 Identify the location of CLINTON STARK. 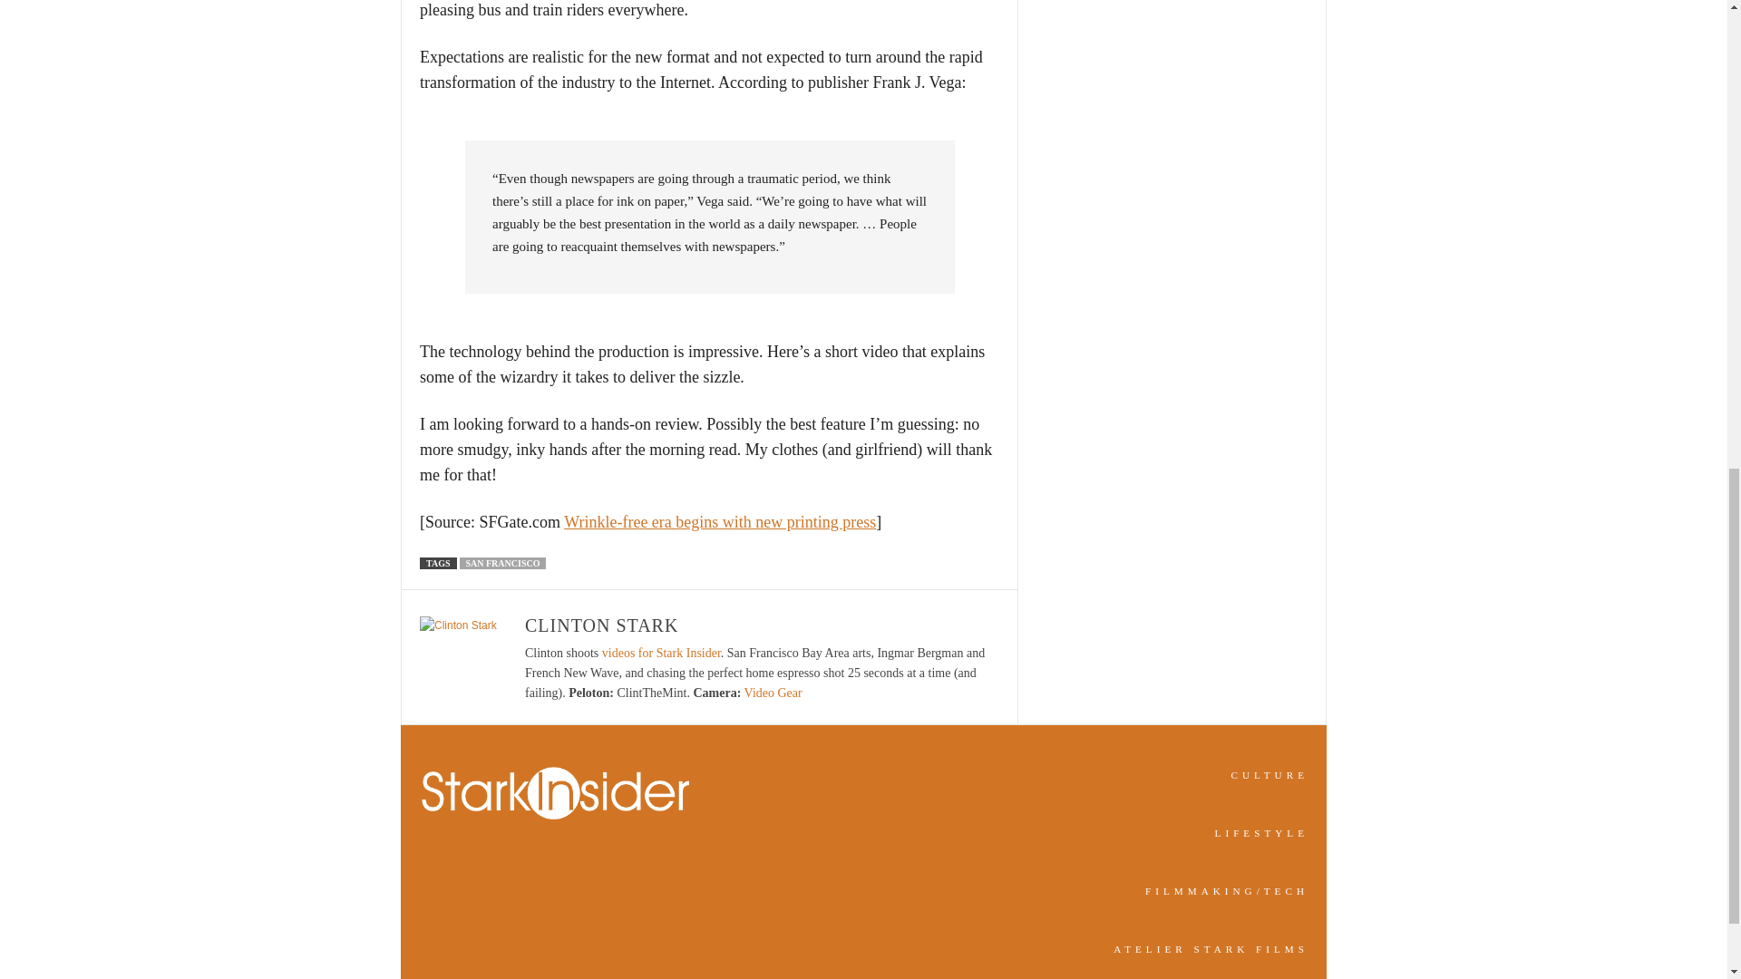
(602, 625).